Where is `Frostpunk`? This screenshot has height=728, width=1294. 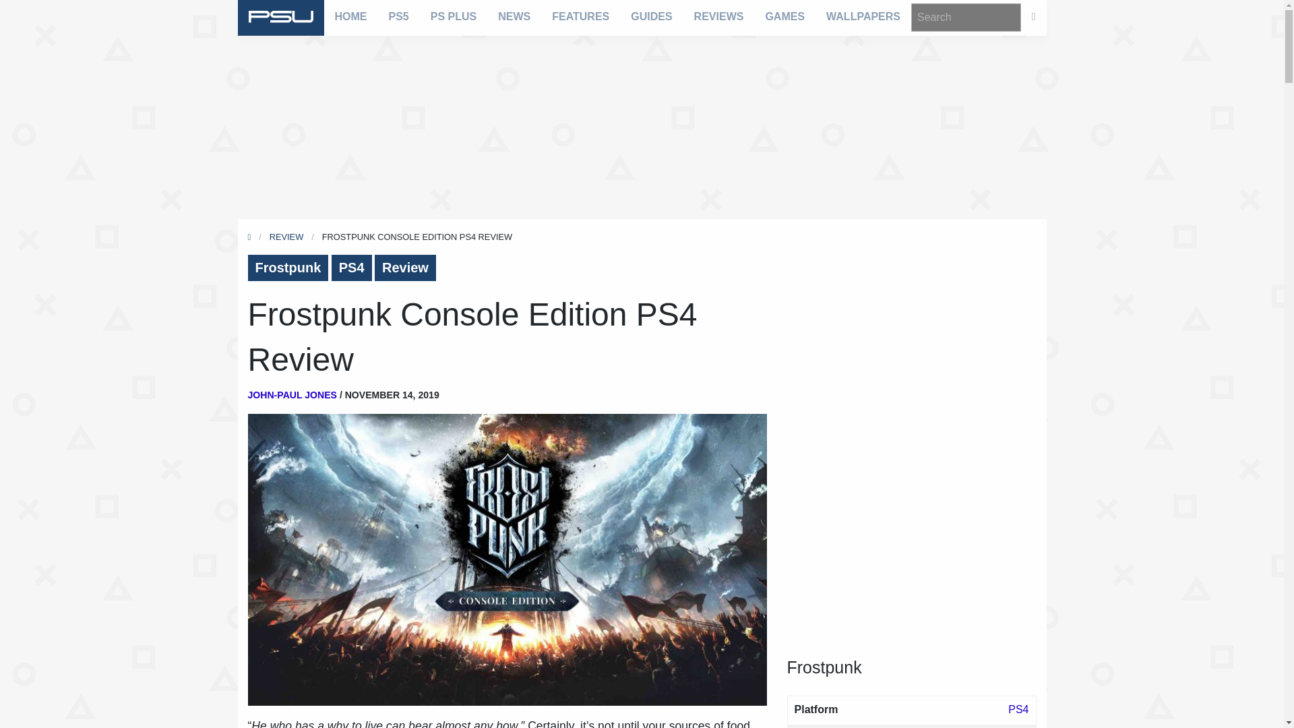 Frostpunk is located at coordinates (288, 268).